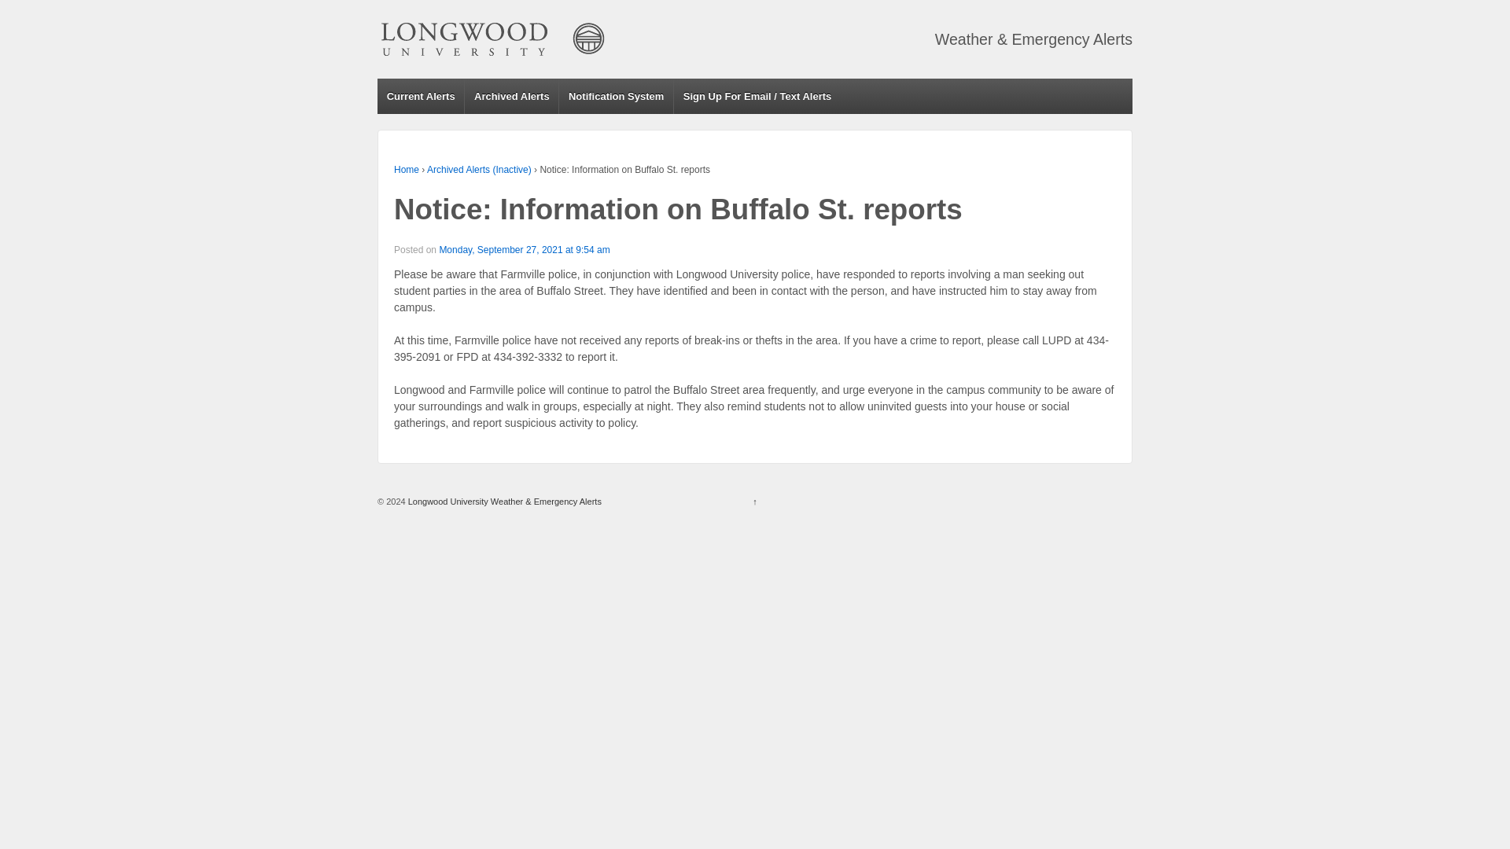 The width and height of the screenshot is (1510, 849). What do you see at coordinates (524, 250) in the screenshot?
I see `Monday, September 27, 2021 at 9:54 am` at bounding box center [524, 250].